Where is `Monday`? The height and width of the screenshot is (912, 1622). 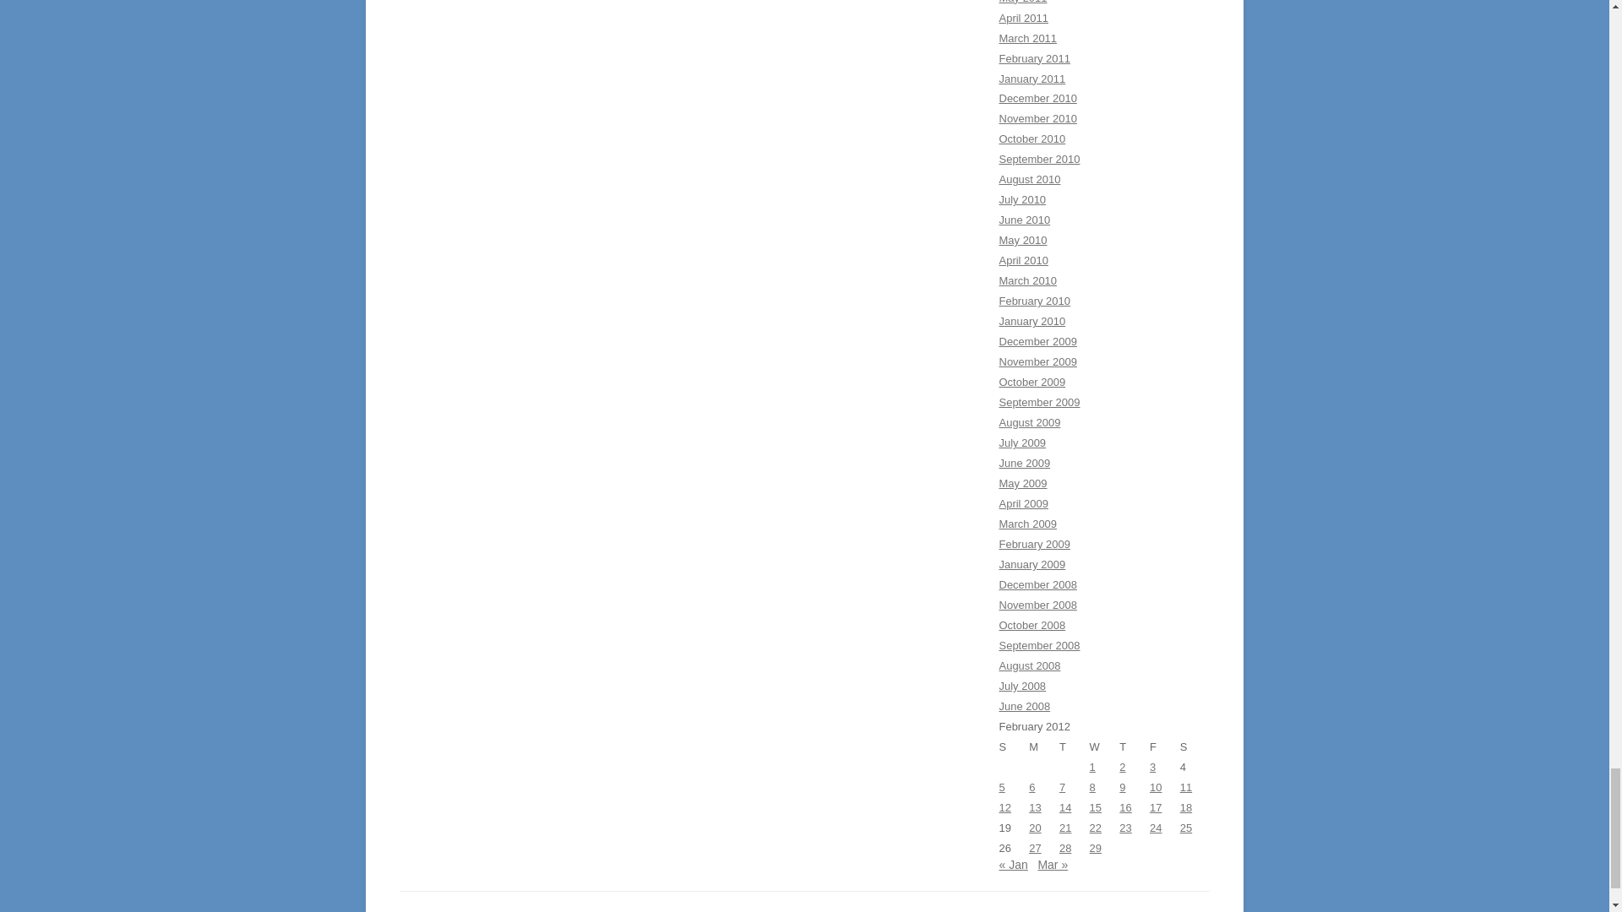 Monday is located at coordinates (1043, 746).